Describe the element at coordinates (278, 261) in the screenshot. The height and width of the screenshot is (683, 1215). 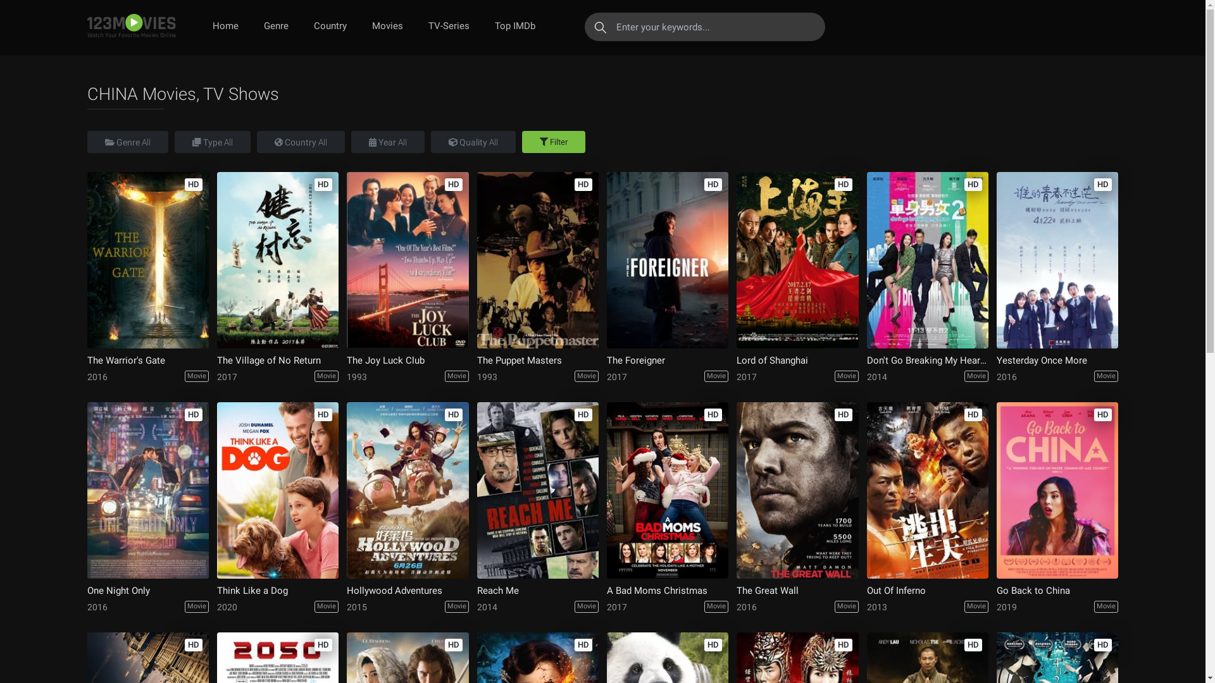
I see `The Village of No Return` at that location.